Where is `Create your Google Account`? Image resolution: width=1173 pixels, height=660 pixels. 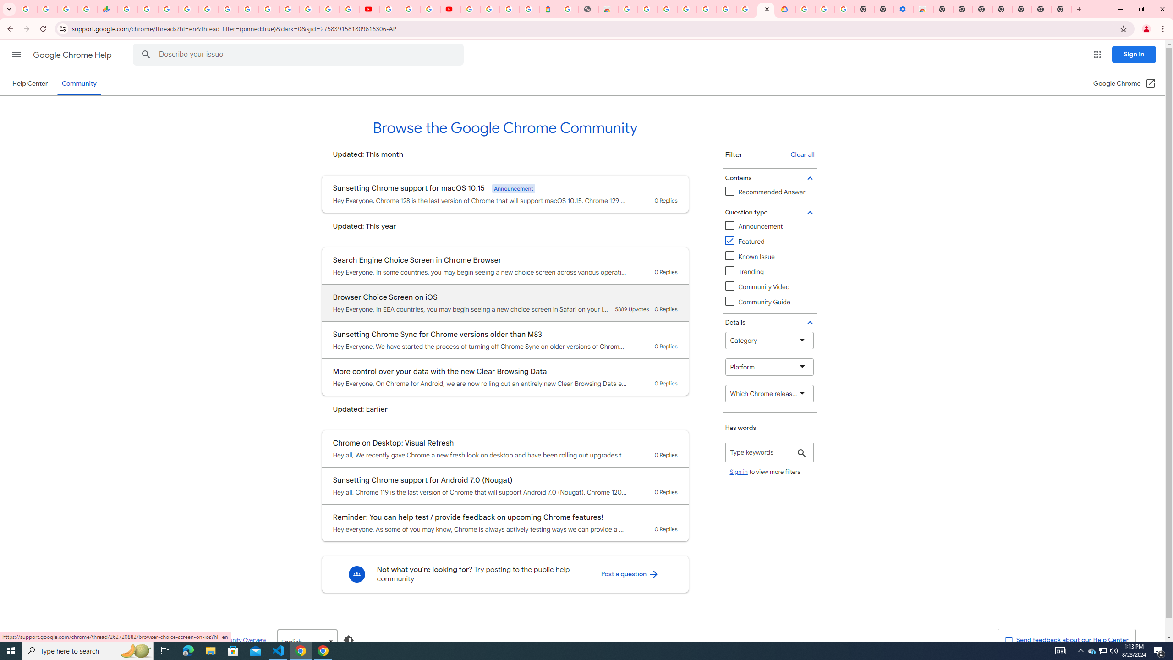 Create your Google Account is located at coordinates (746, 9).